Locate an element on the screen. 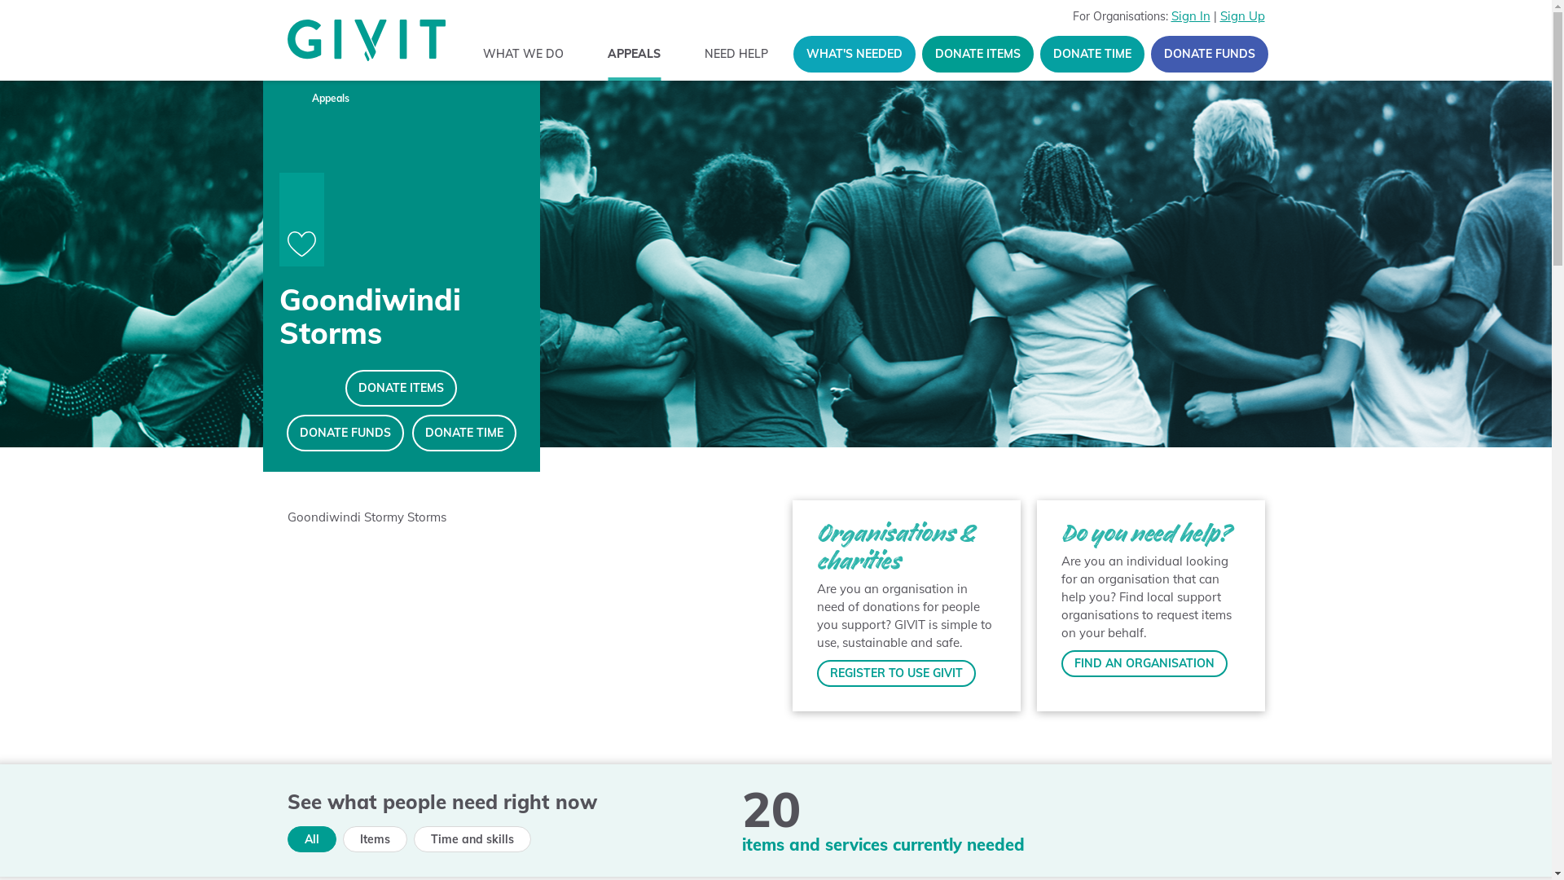  WHAT WE DO is located at coordinates (525, 54).